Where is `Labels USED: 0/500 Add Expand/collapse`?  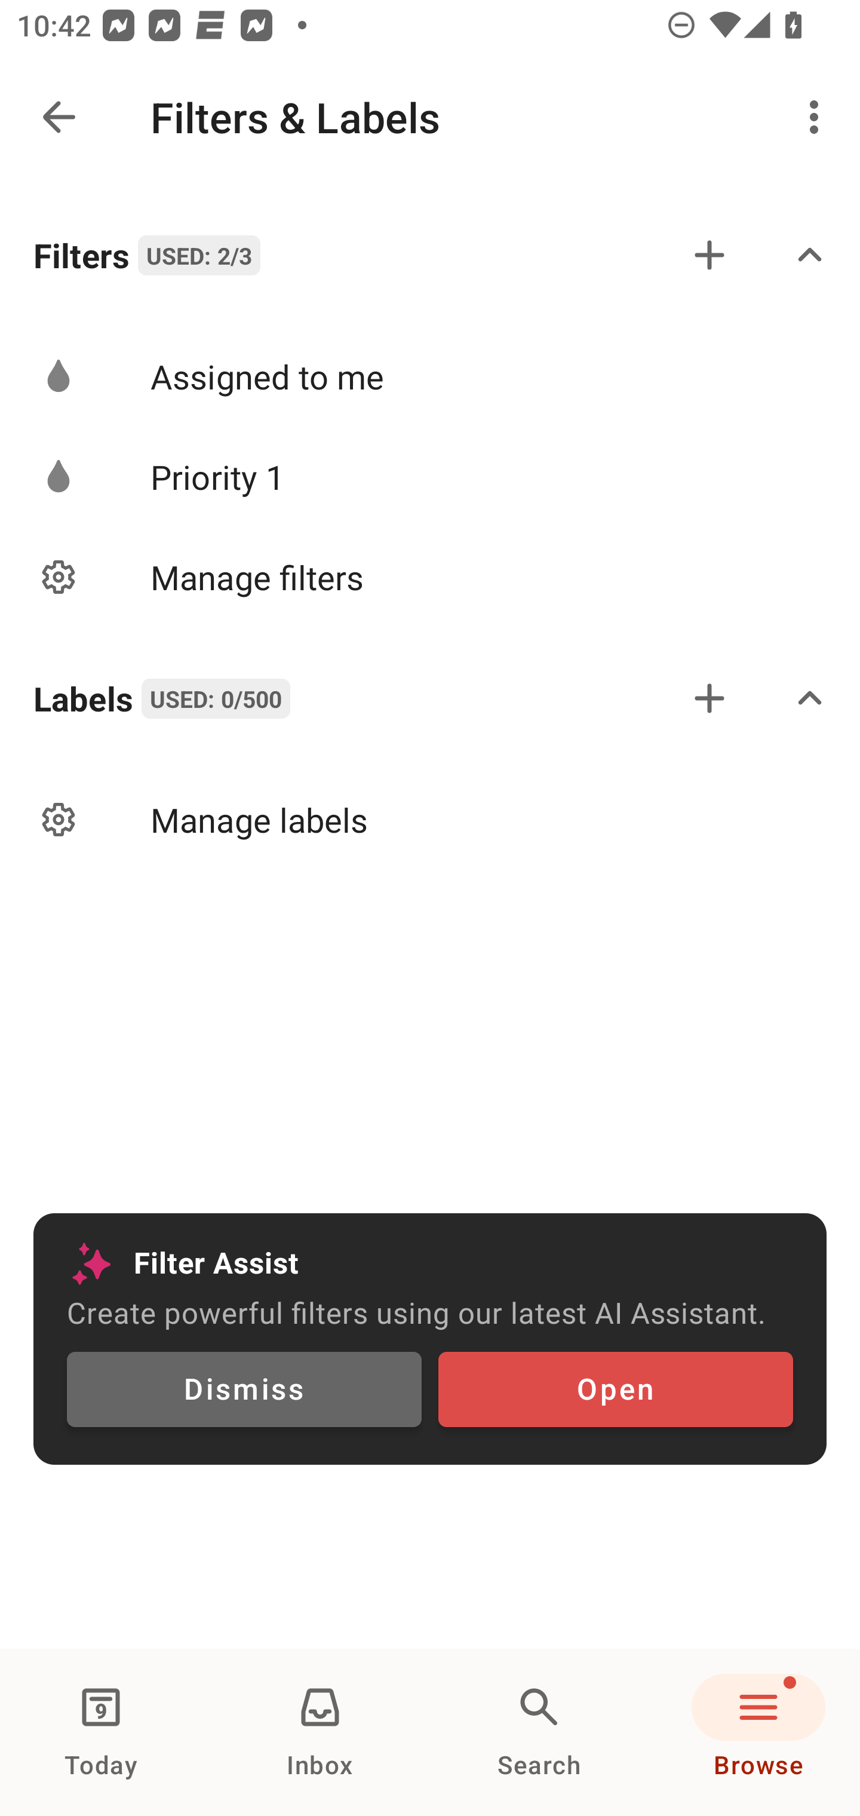 Labels USED: 0/500 Add Expand/collapse is located at coordinates (430, 698).